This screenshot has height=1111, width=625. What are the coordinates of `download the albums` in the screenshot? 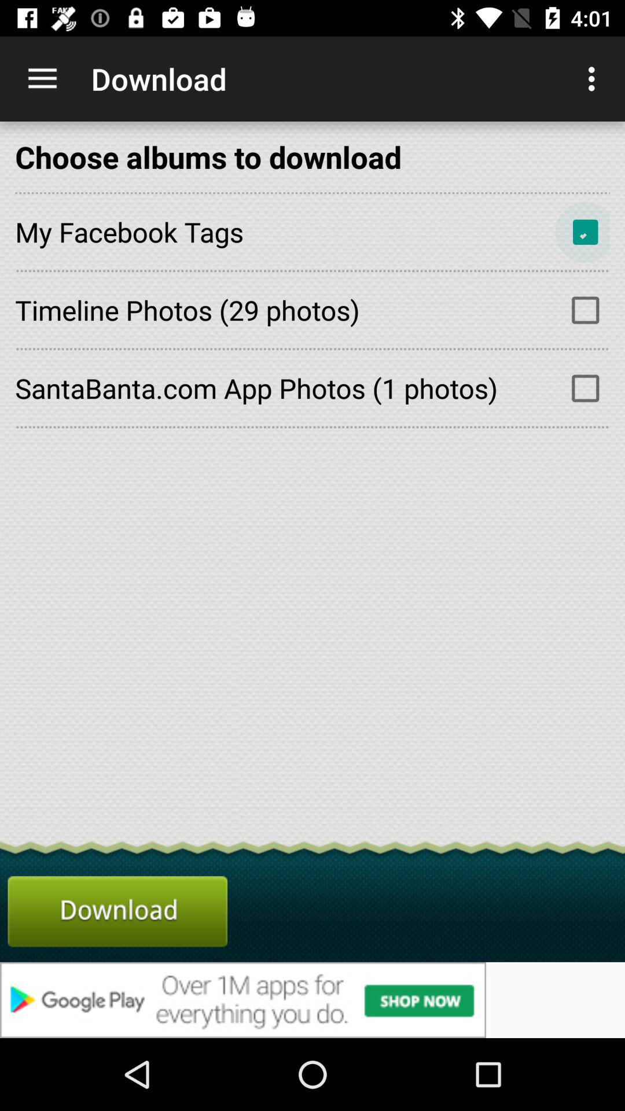 It's located at (117, 911).